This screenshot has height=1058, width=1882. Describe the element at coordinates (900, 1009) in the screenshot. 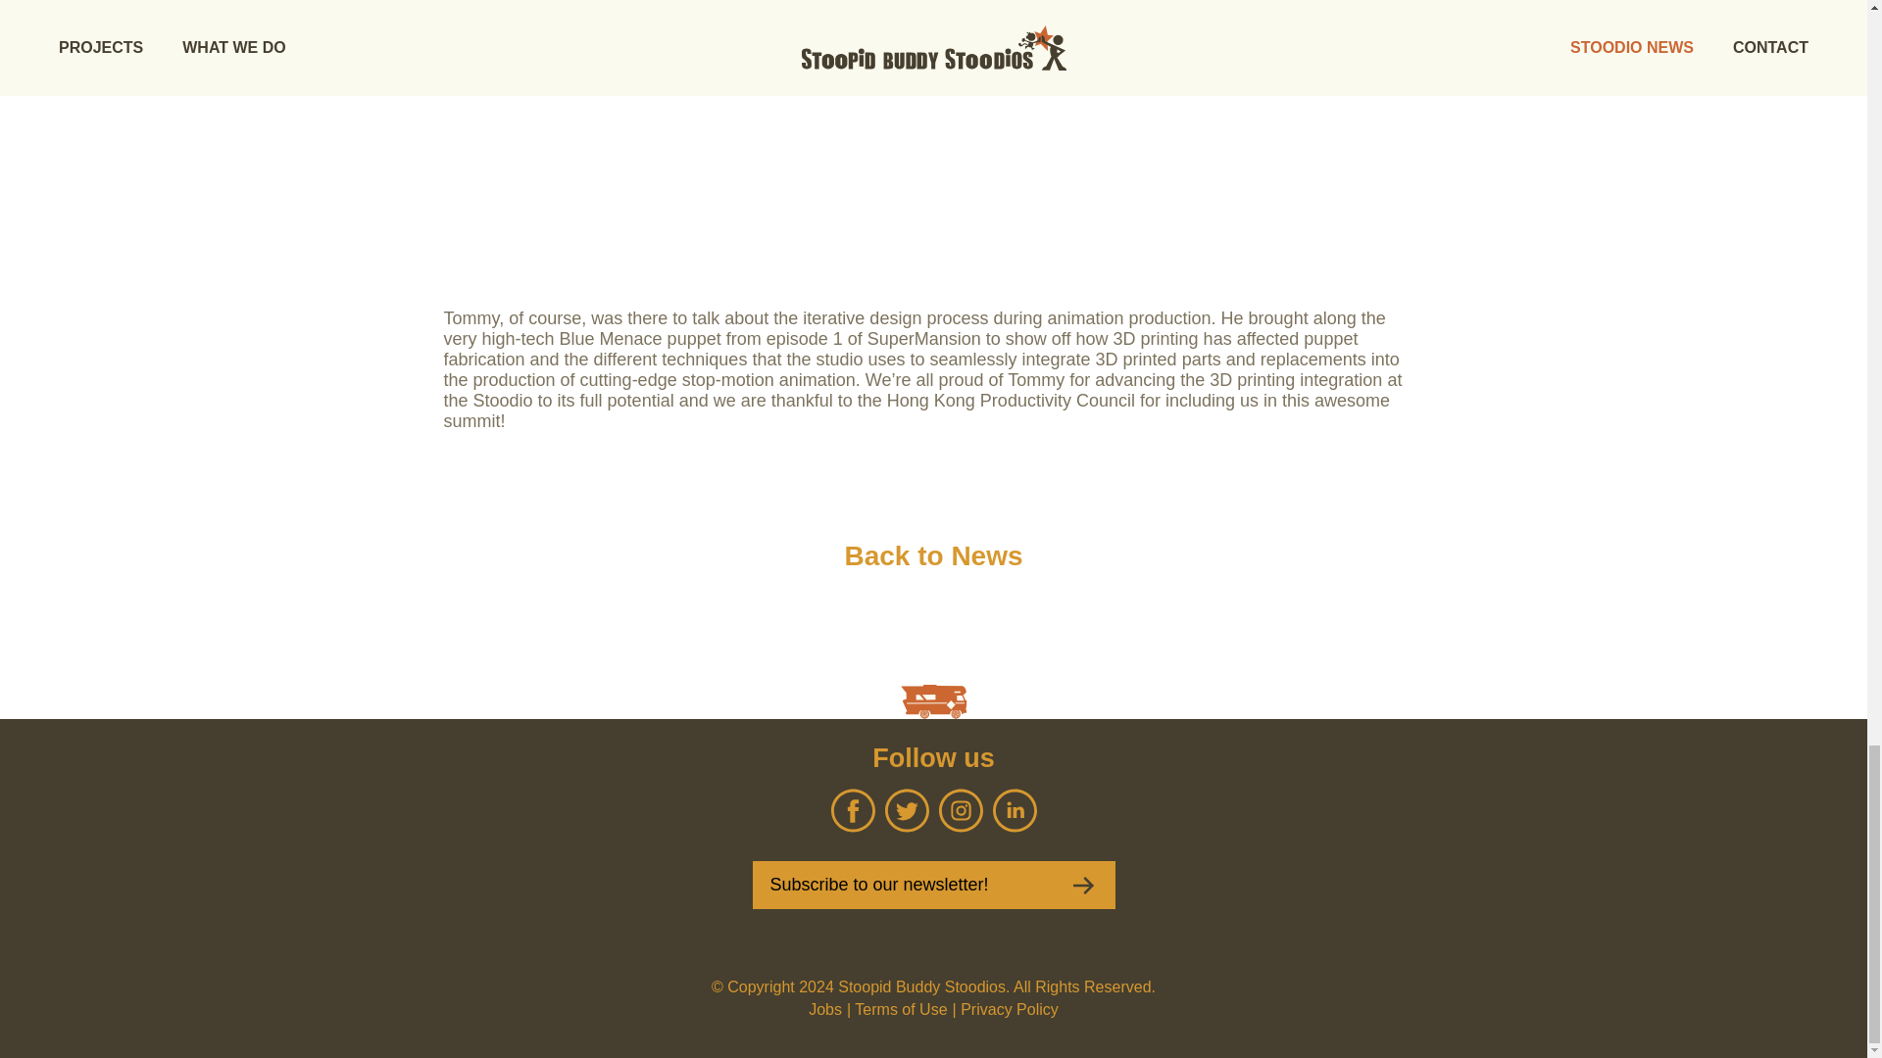

I see `Terms of Use` at that location.